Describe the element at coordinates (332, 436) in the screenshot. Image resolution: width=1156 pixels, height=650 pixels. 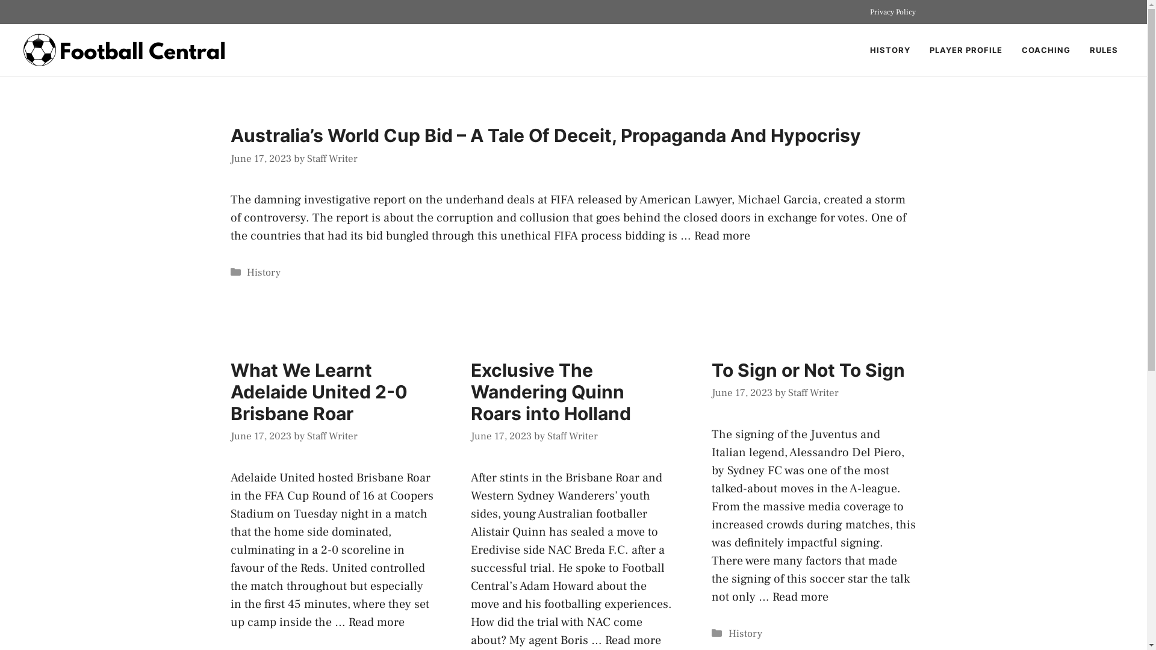
I see `Staff Writer` at that location.